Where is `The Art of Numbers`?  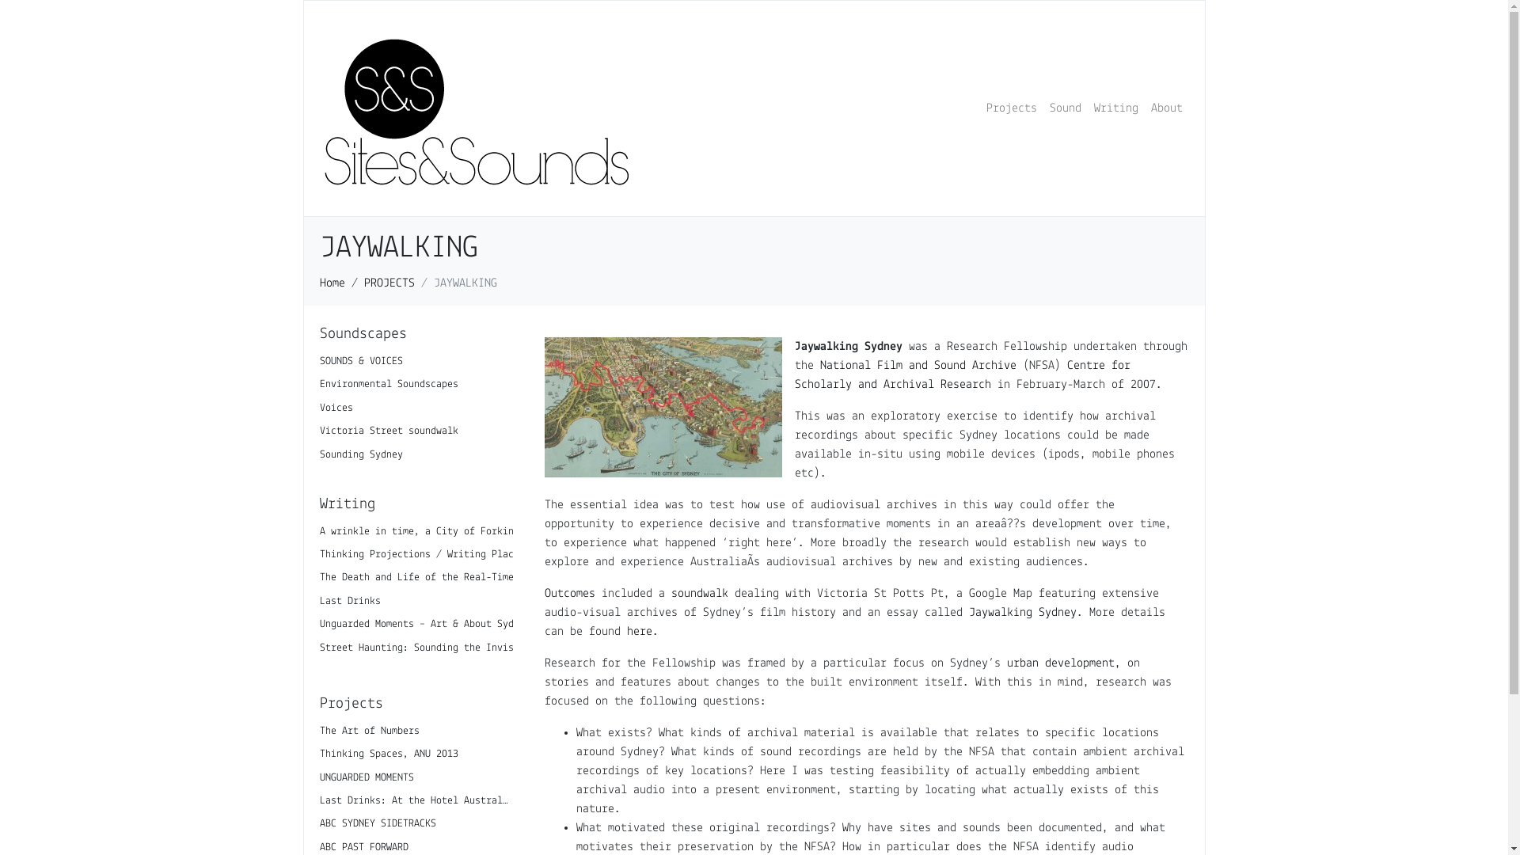 The Art of Numbers is located at coordinates (416, 731).